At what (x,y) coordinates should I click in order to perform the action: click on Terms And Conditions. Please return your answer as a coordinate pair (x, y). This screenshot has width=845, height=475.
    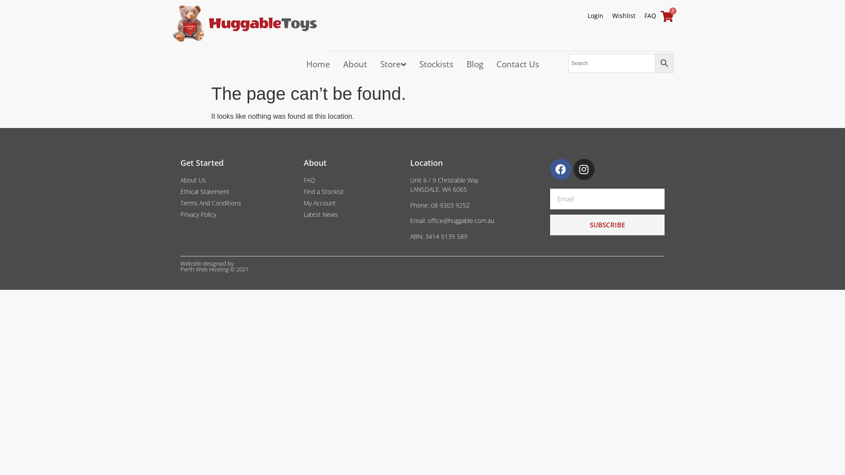
    Looking at the image, I should click on (238, 203).